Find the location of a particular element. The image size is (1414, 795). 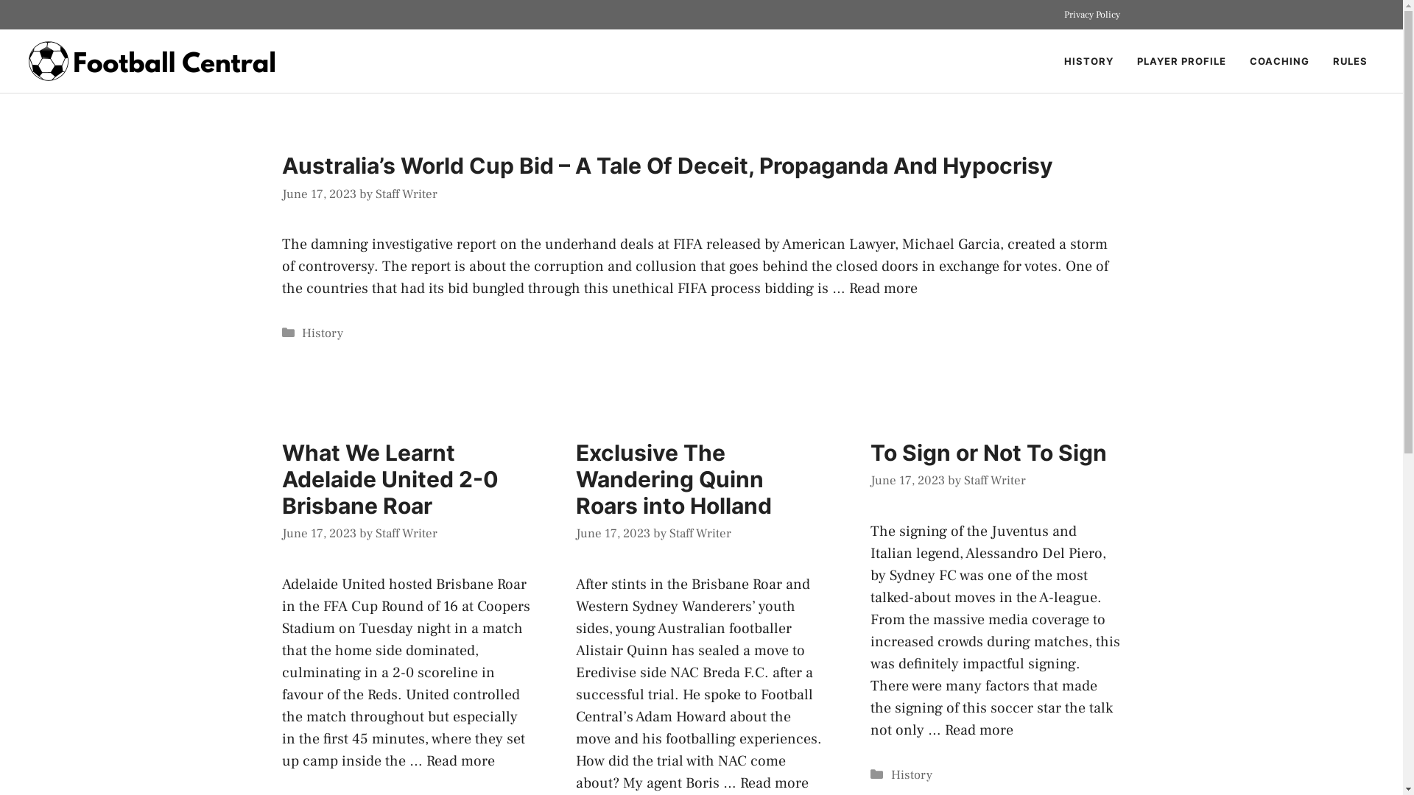

History is located at coordinates (912, 775).